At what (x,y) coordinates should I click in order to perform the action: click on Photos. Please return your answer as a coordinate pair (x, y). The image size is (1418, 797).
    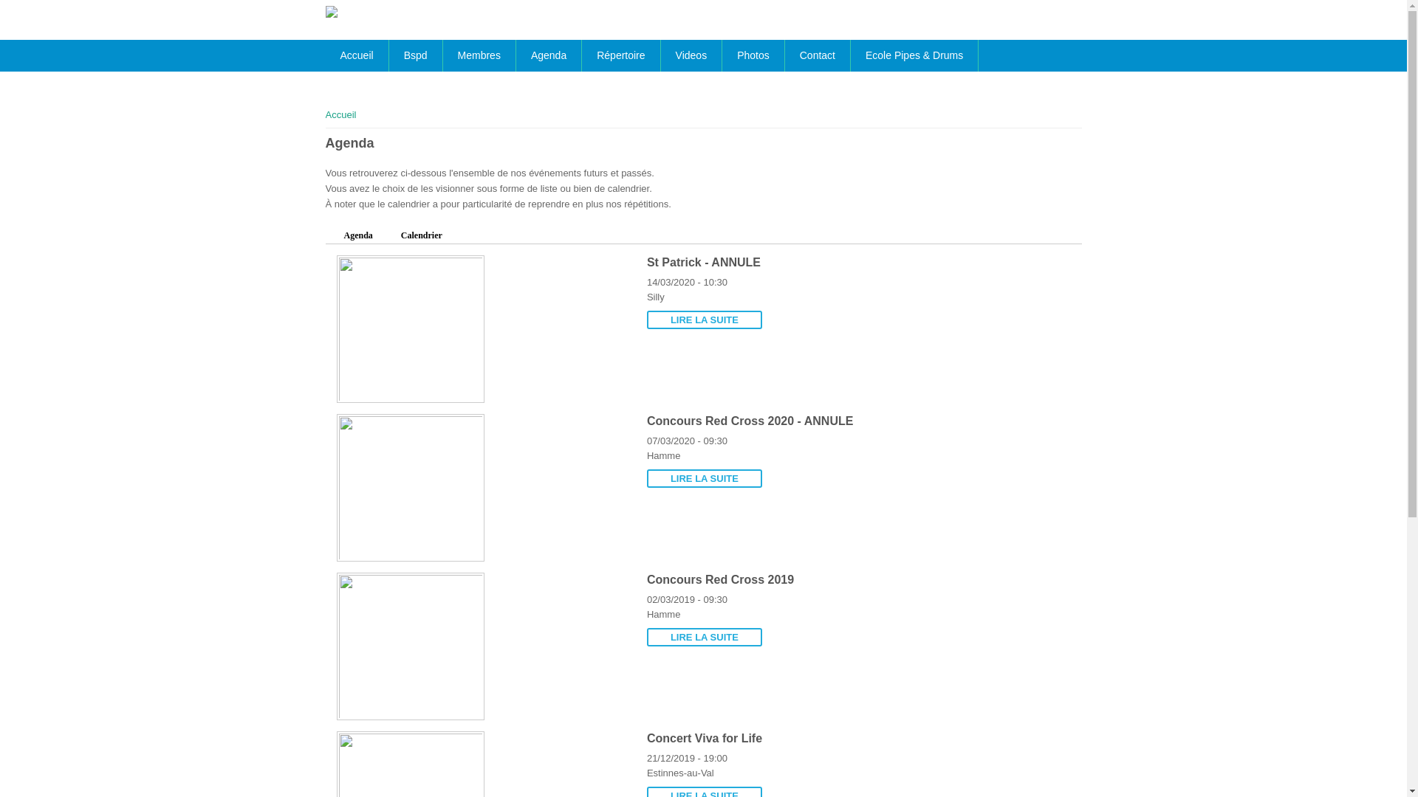
    Looking at the image, I should click on (753, 56).